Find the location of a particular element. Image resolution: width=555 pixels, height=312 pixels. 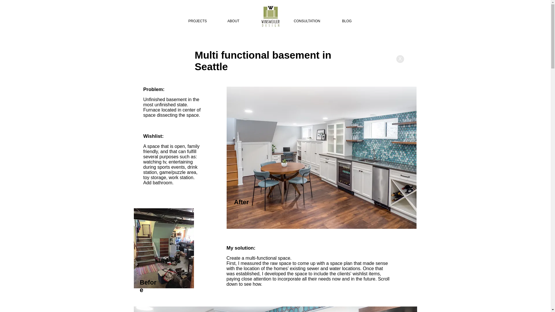

PROJECTS is located at coordinates (198, 21).